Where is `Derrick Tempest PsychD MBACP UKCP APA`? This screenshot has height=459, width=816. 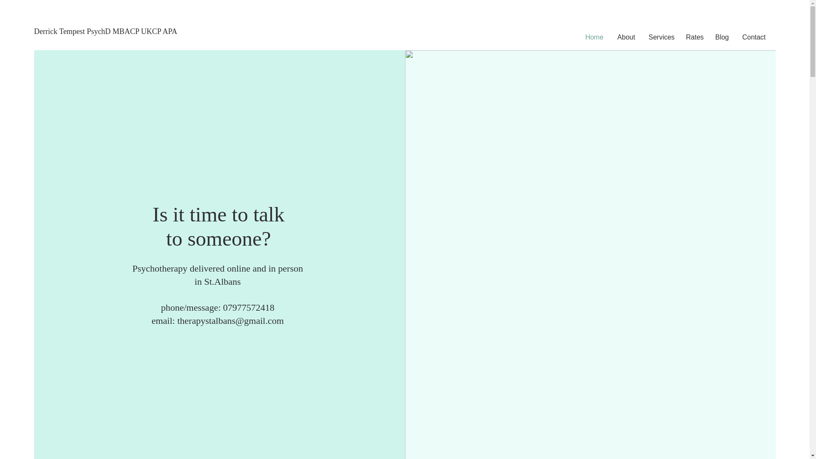
Derrick Tempest PsychD MBACP UKCP APA is located at coordinates (111, 32).